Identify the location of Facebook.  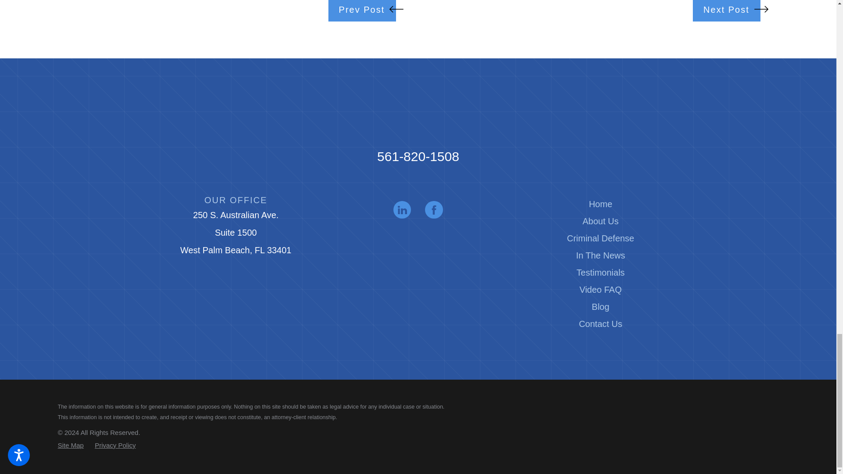
(434, 209).